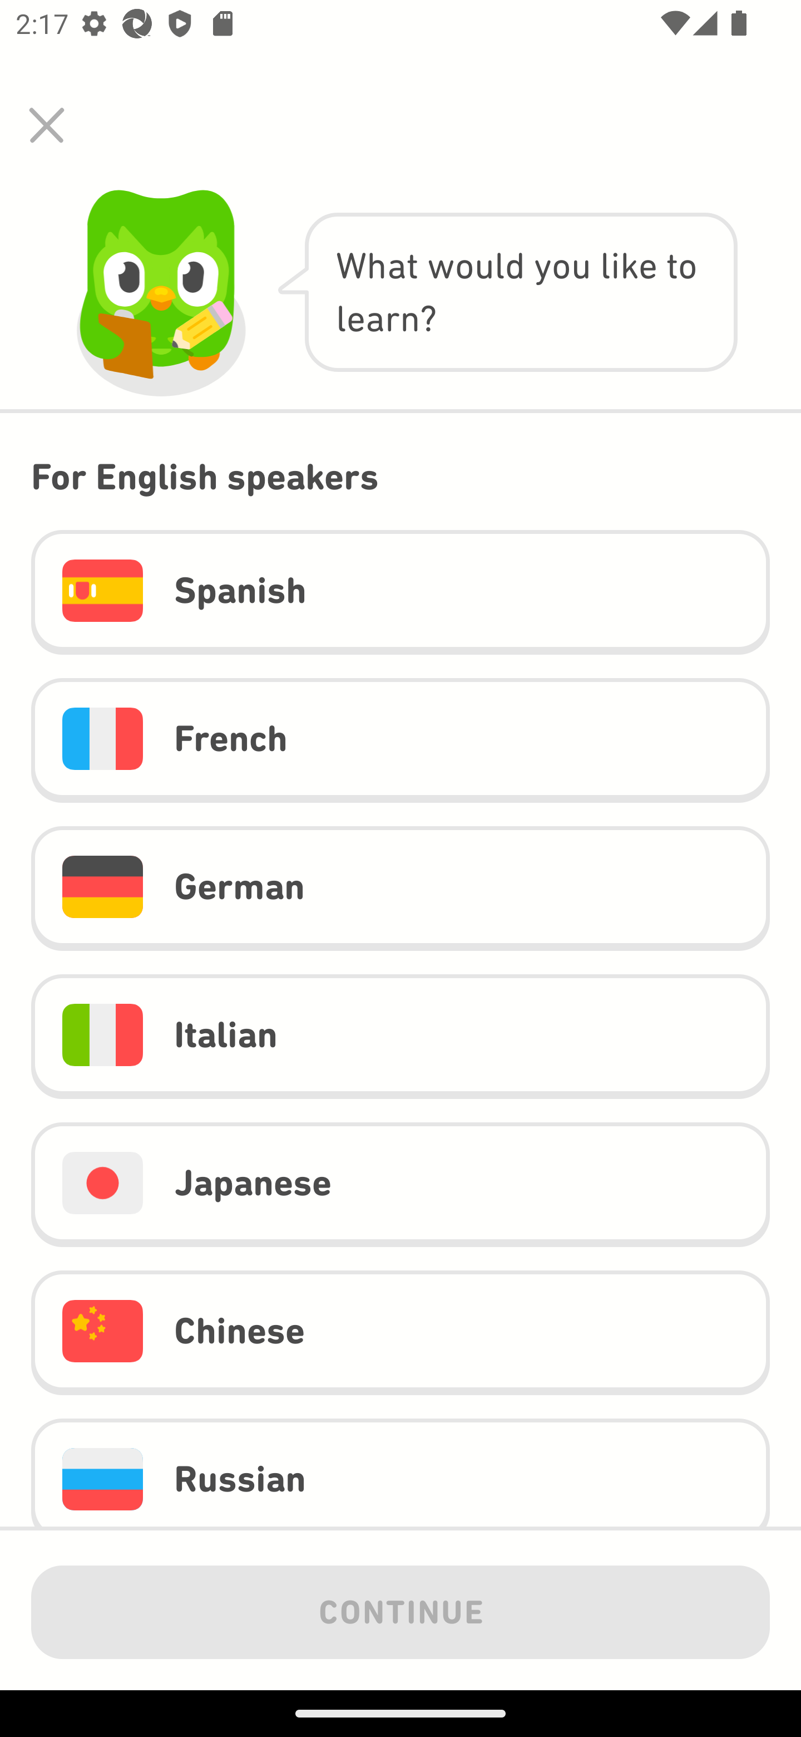 The width and height of the screenshot is (801, 1737). What do you see at coordinates (400, 592) in the screenshot?
I see `Spanish` at bounding box center [400, 592].